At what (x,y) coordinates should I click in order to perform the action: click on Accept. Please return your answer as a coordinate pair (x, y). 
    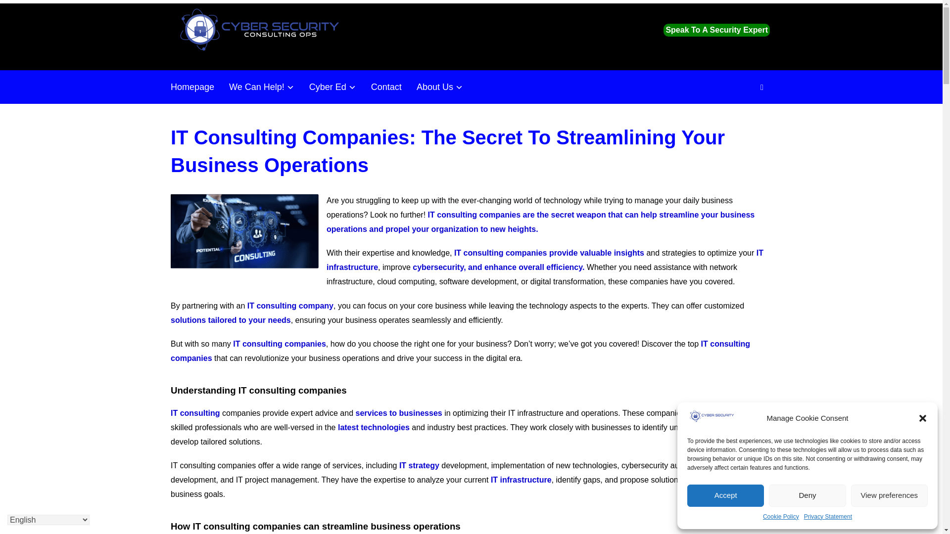
    Looking at the image, I should click on (725, 495).